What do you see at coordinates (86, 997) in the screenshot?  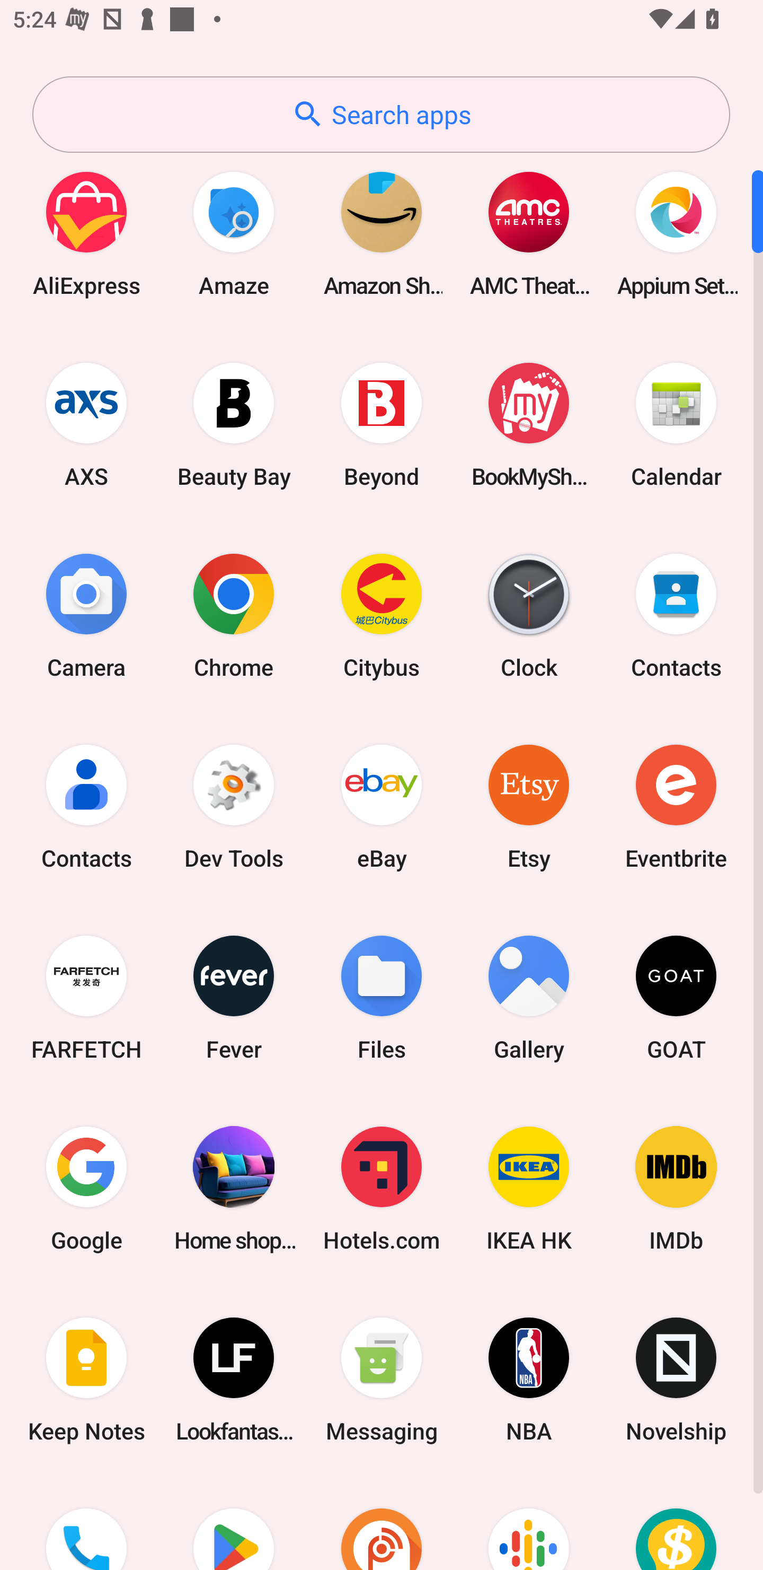 I see `FARFETCH` at bounding box center [86, 997].